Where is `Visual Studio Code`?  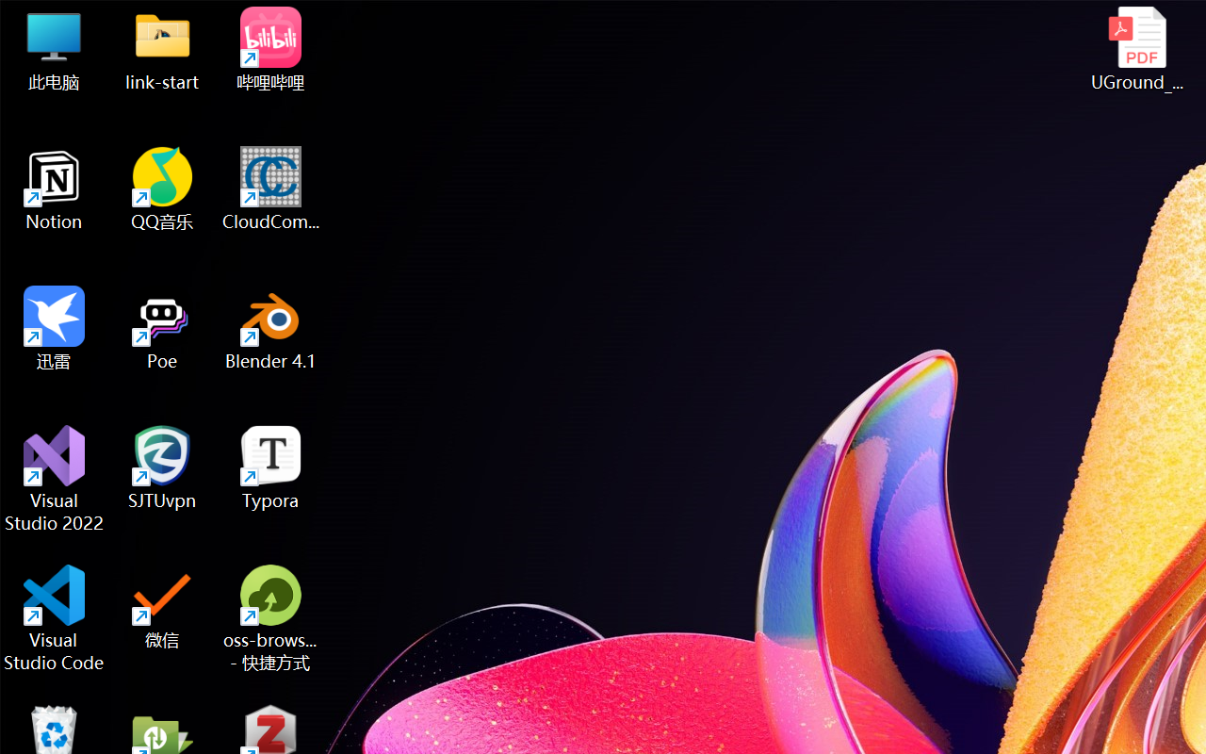 Visual Studio Code is located at coordinates (55, 618).